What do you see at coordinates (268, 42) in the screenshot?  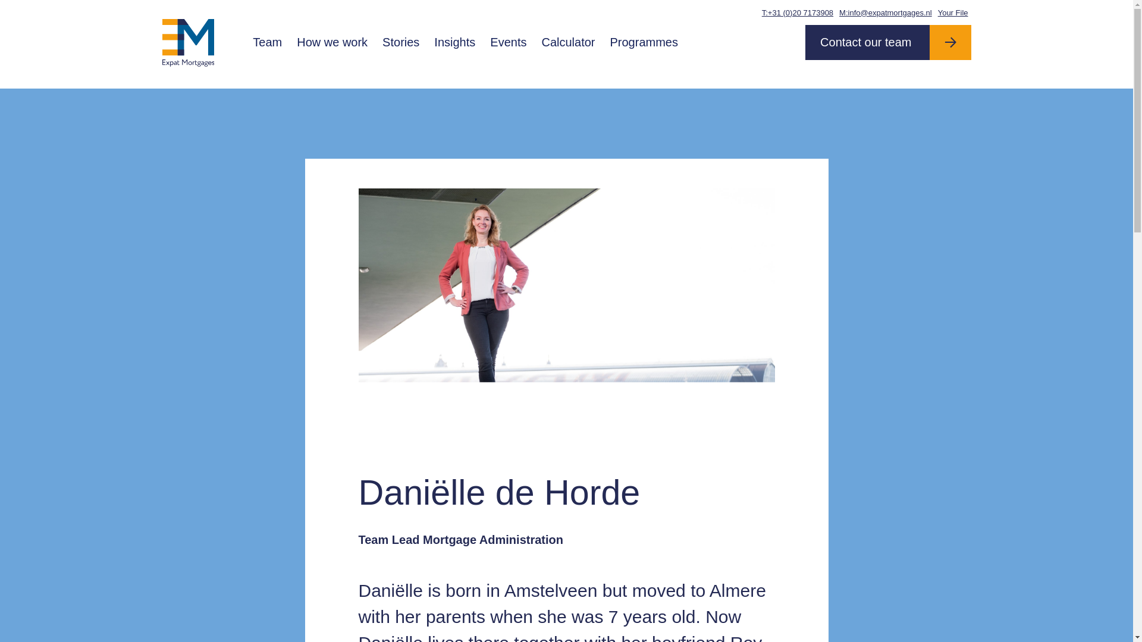 I see `Team` at bounding box center [268, 42].